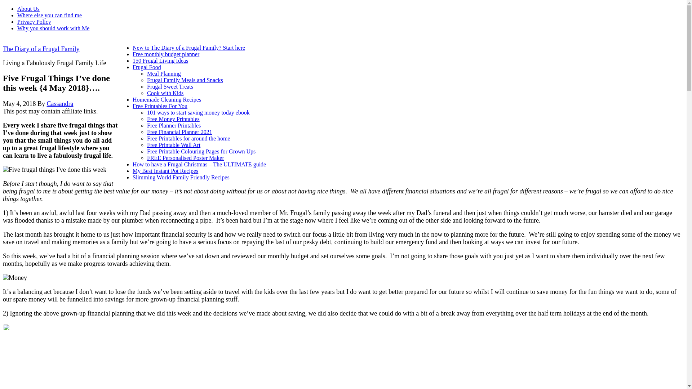 The height and width of the screenshot is (389, 692). I want to click on The Diary of a Frugal Family, so click(41, 49).